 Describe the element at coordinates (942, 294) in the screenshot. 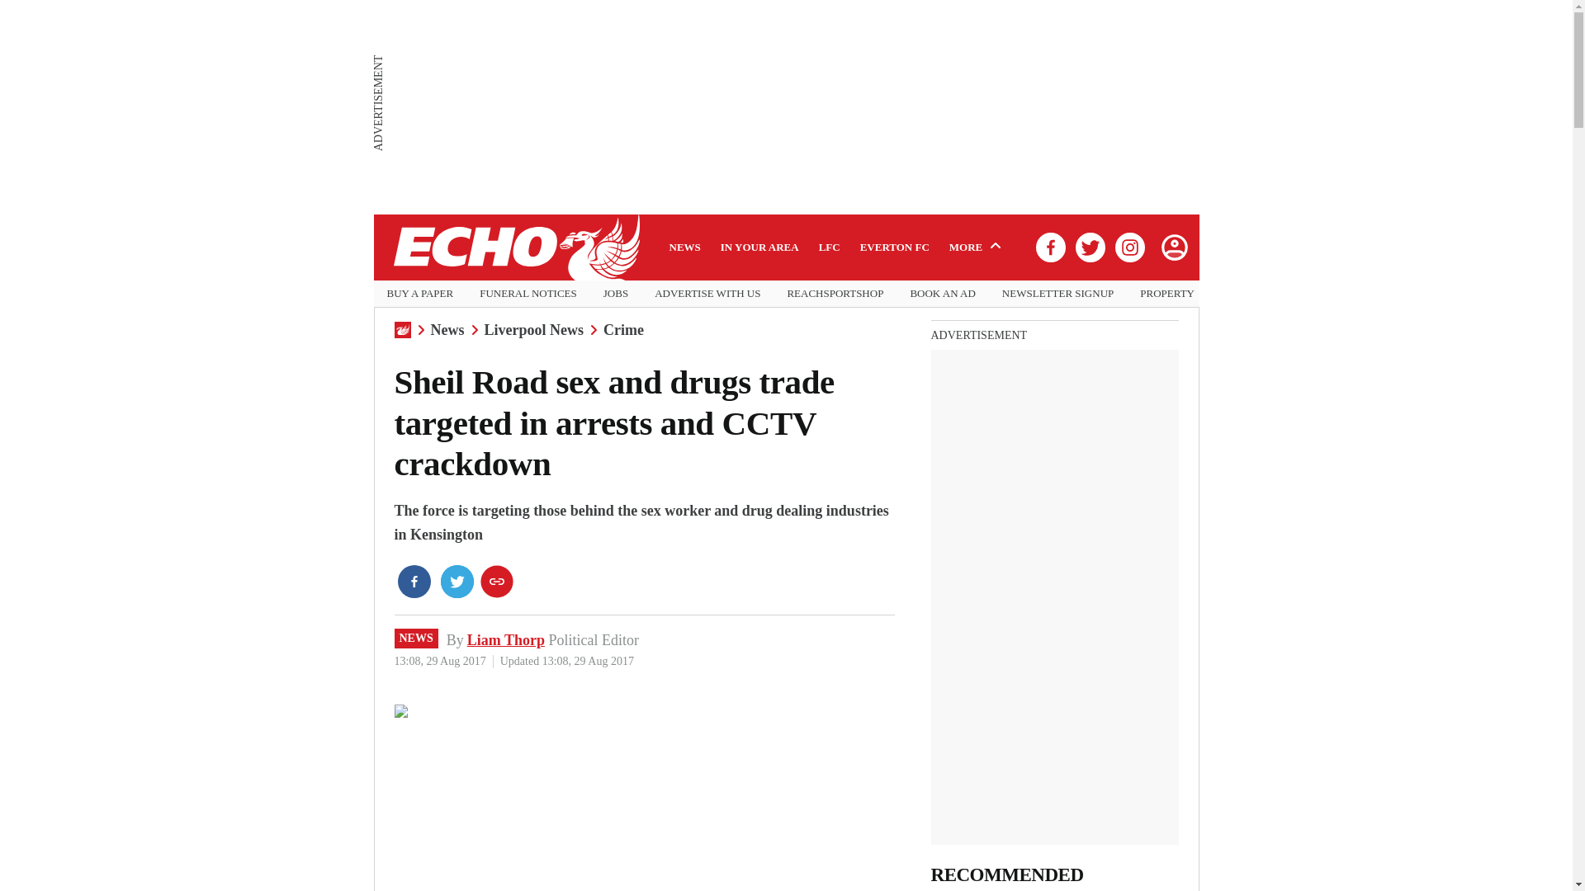

I see `BOOK AN AD` at that location.